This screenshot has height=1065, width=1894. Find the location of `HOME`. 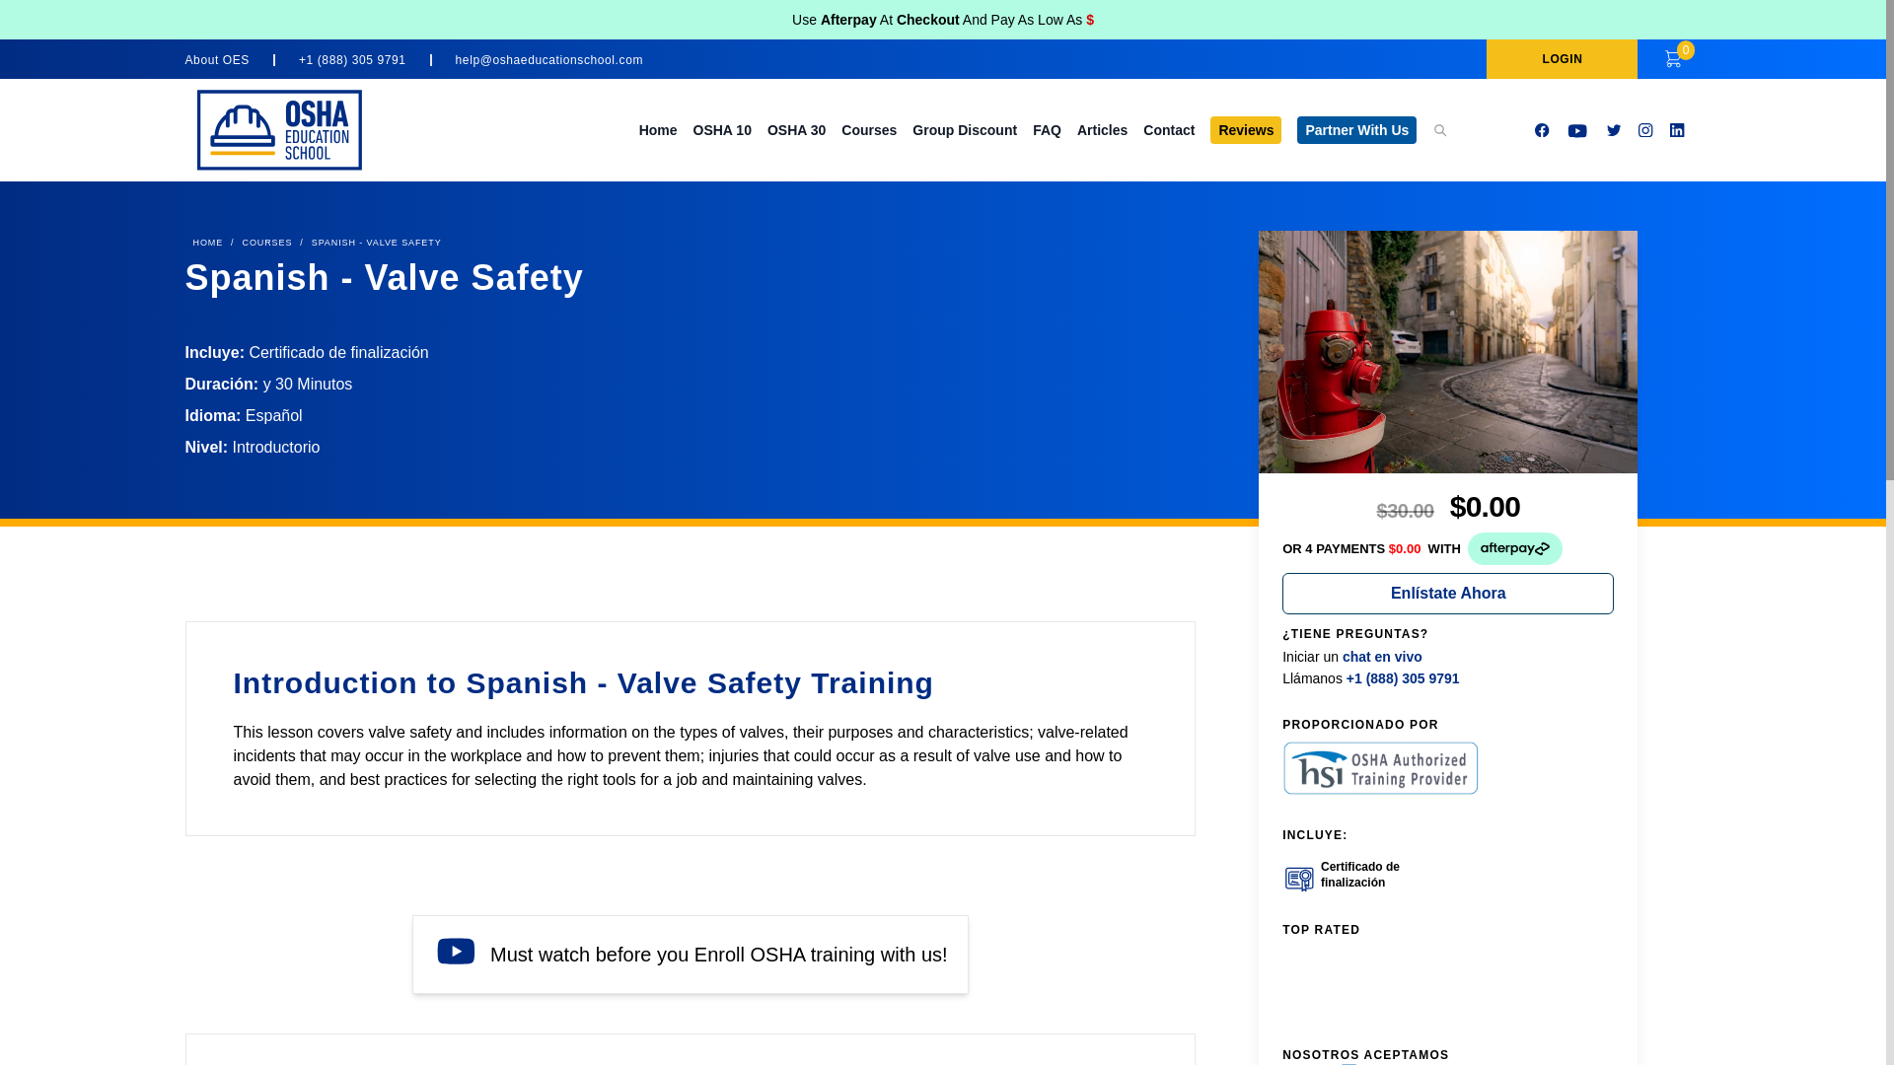

HOME is located at coordinates (208, 243).